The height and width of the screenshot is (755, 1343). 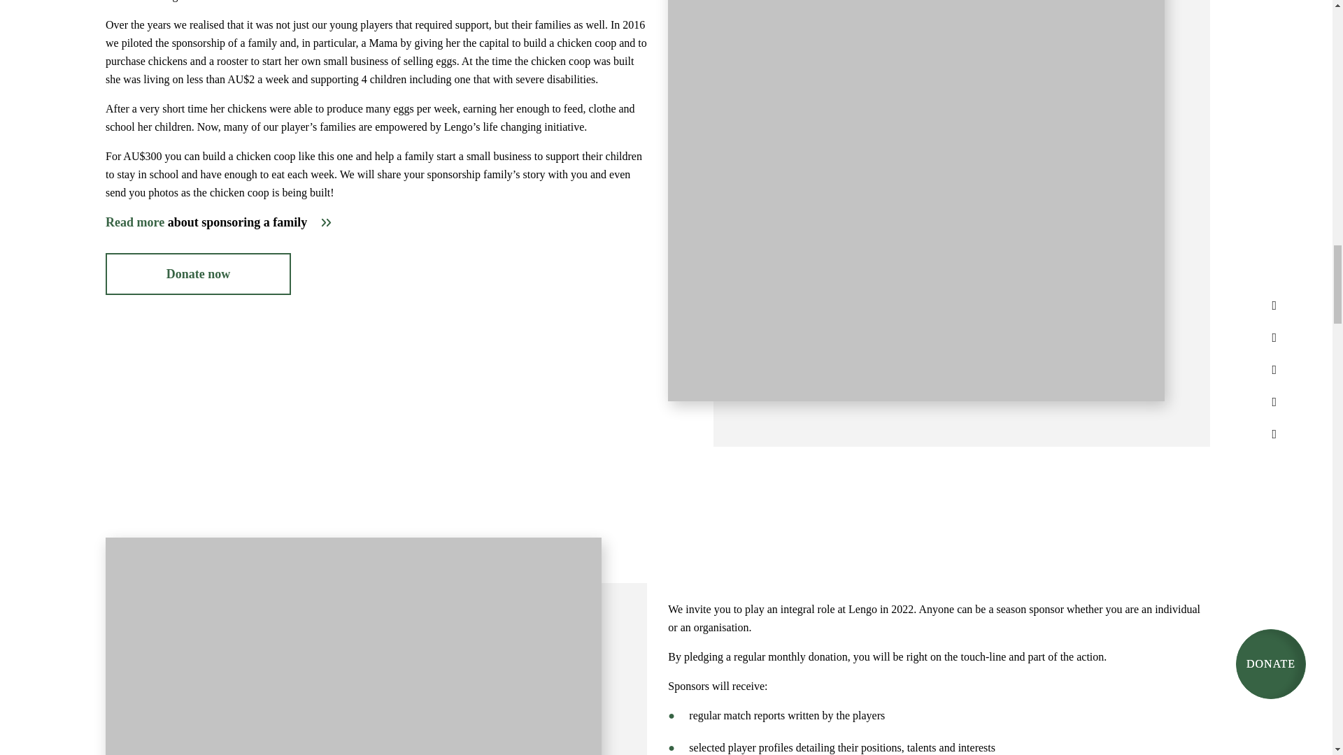 I want to click on Read more about sponsoring a family, so click(x=218, y=222).